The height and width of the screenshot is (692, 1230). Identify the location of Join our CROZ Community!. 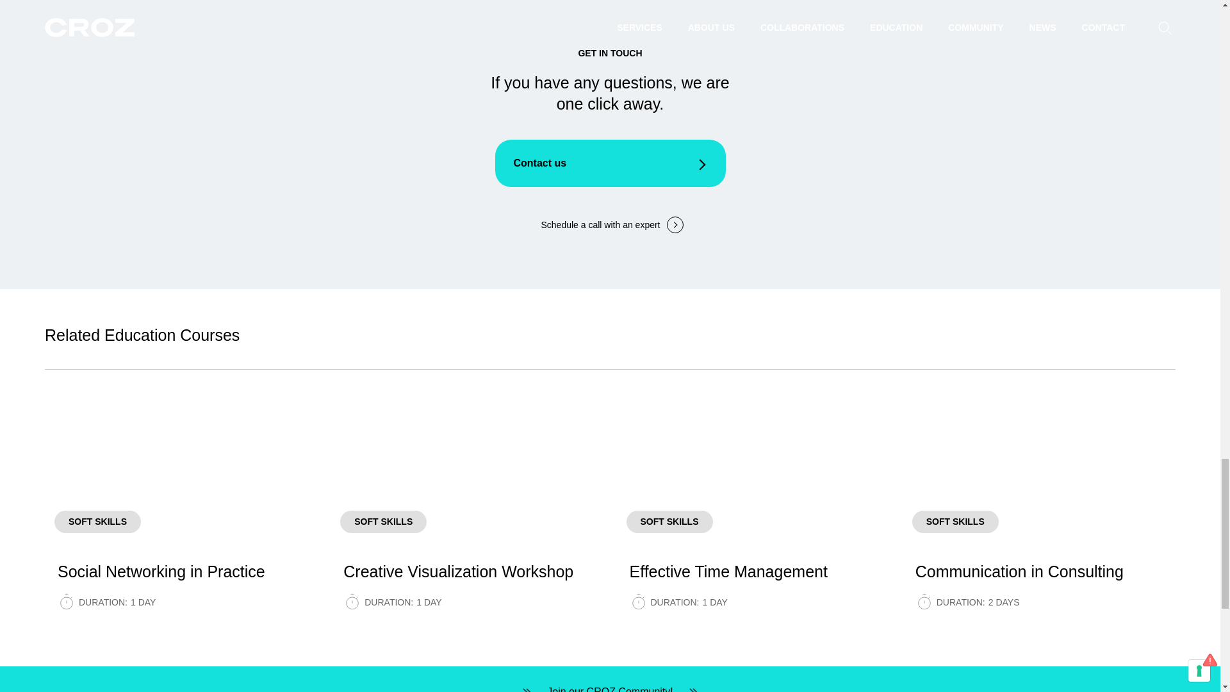
(610, 689).